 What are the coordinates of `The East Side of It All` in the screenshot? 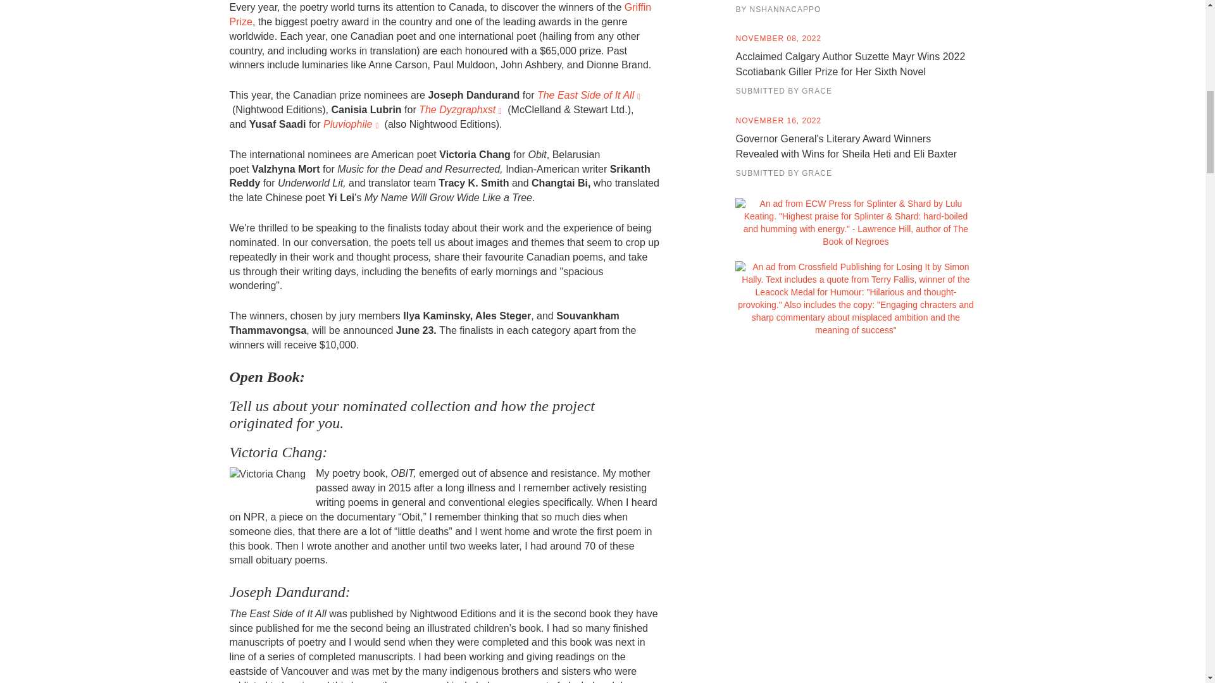 It's located at (590, 95).